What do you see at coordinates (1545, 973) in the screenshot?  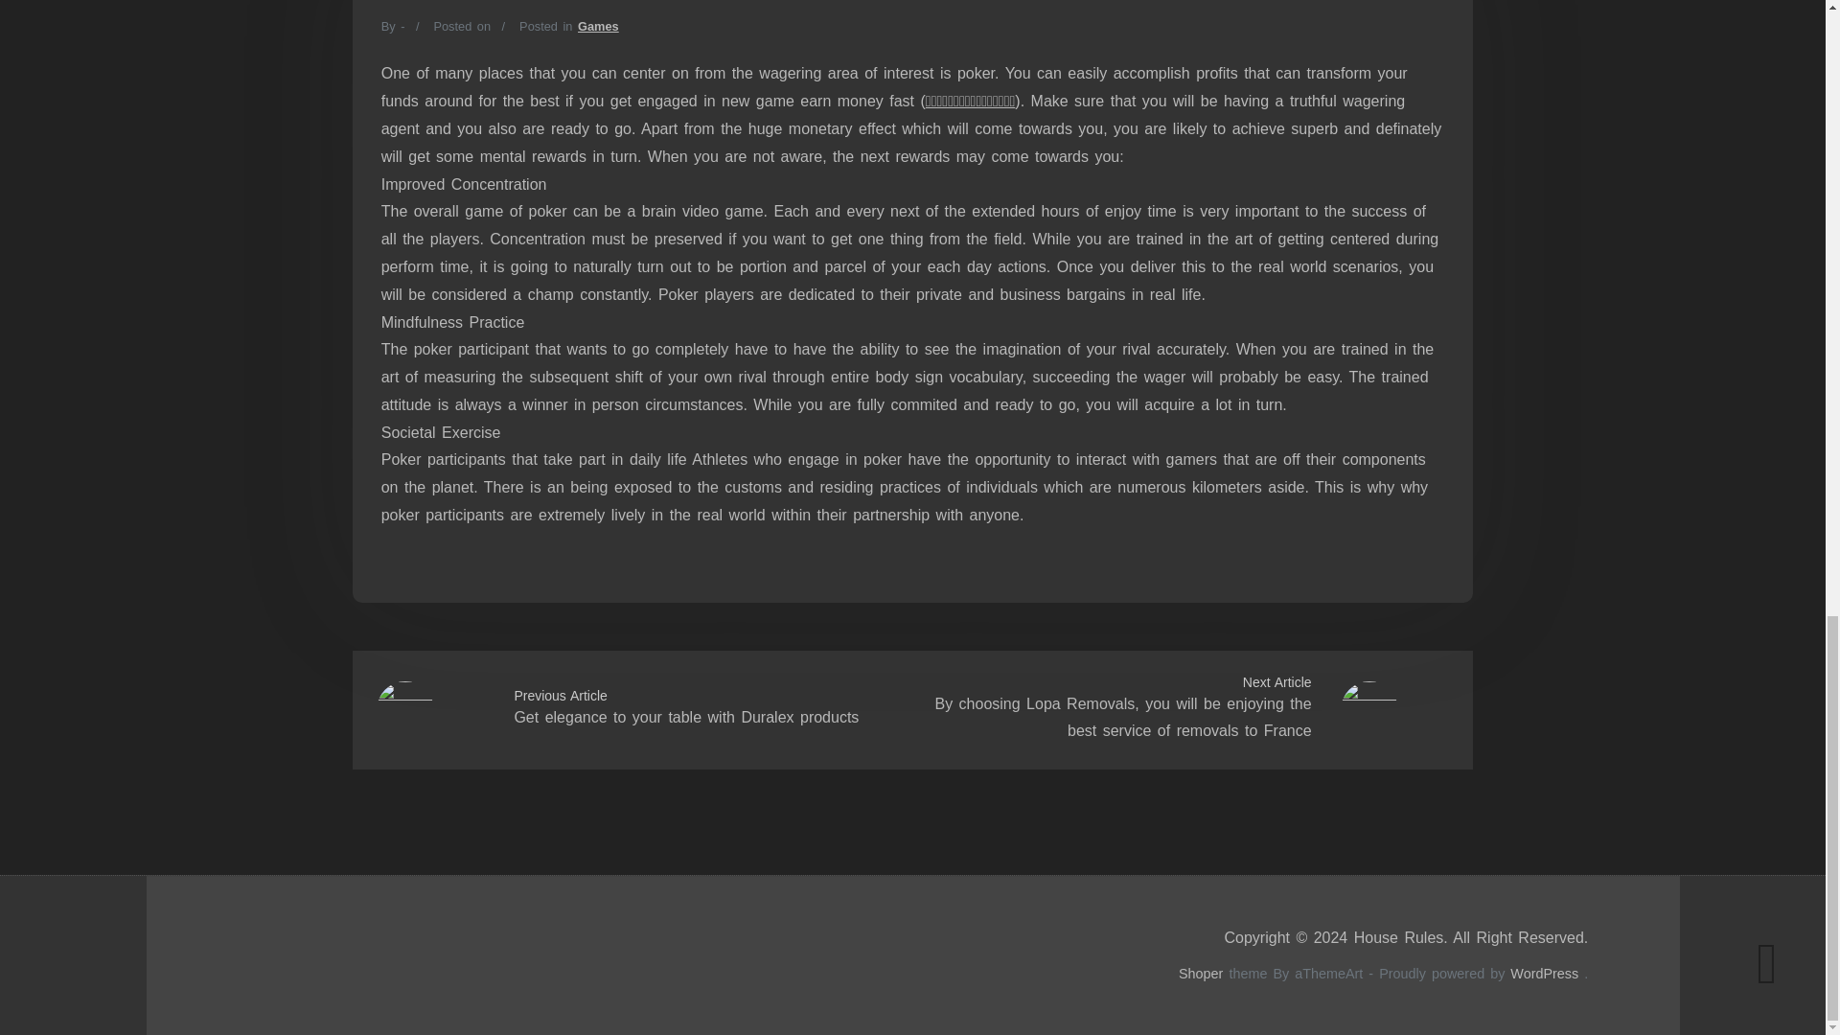 I see `WordPress` at bounding box center [1545, 973].